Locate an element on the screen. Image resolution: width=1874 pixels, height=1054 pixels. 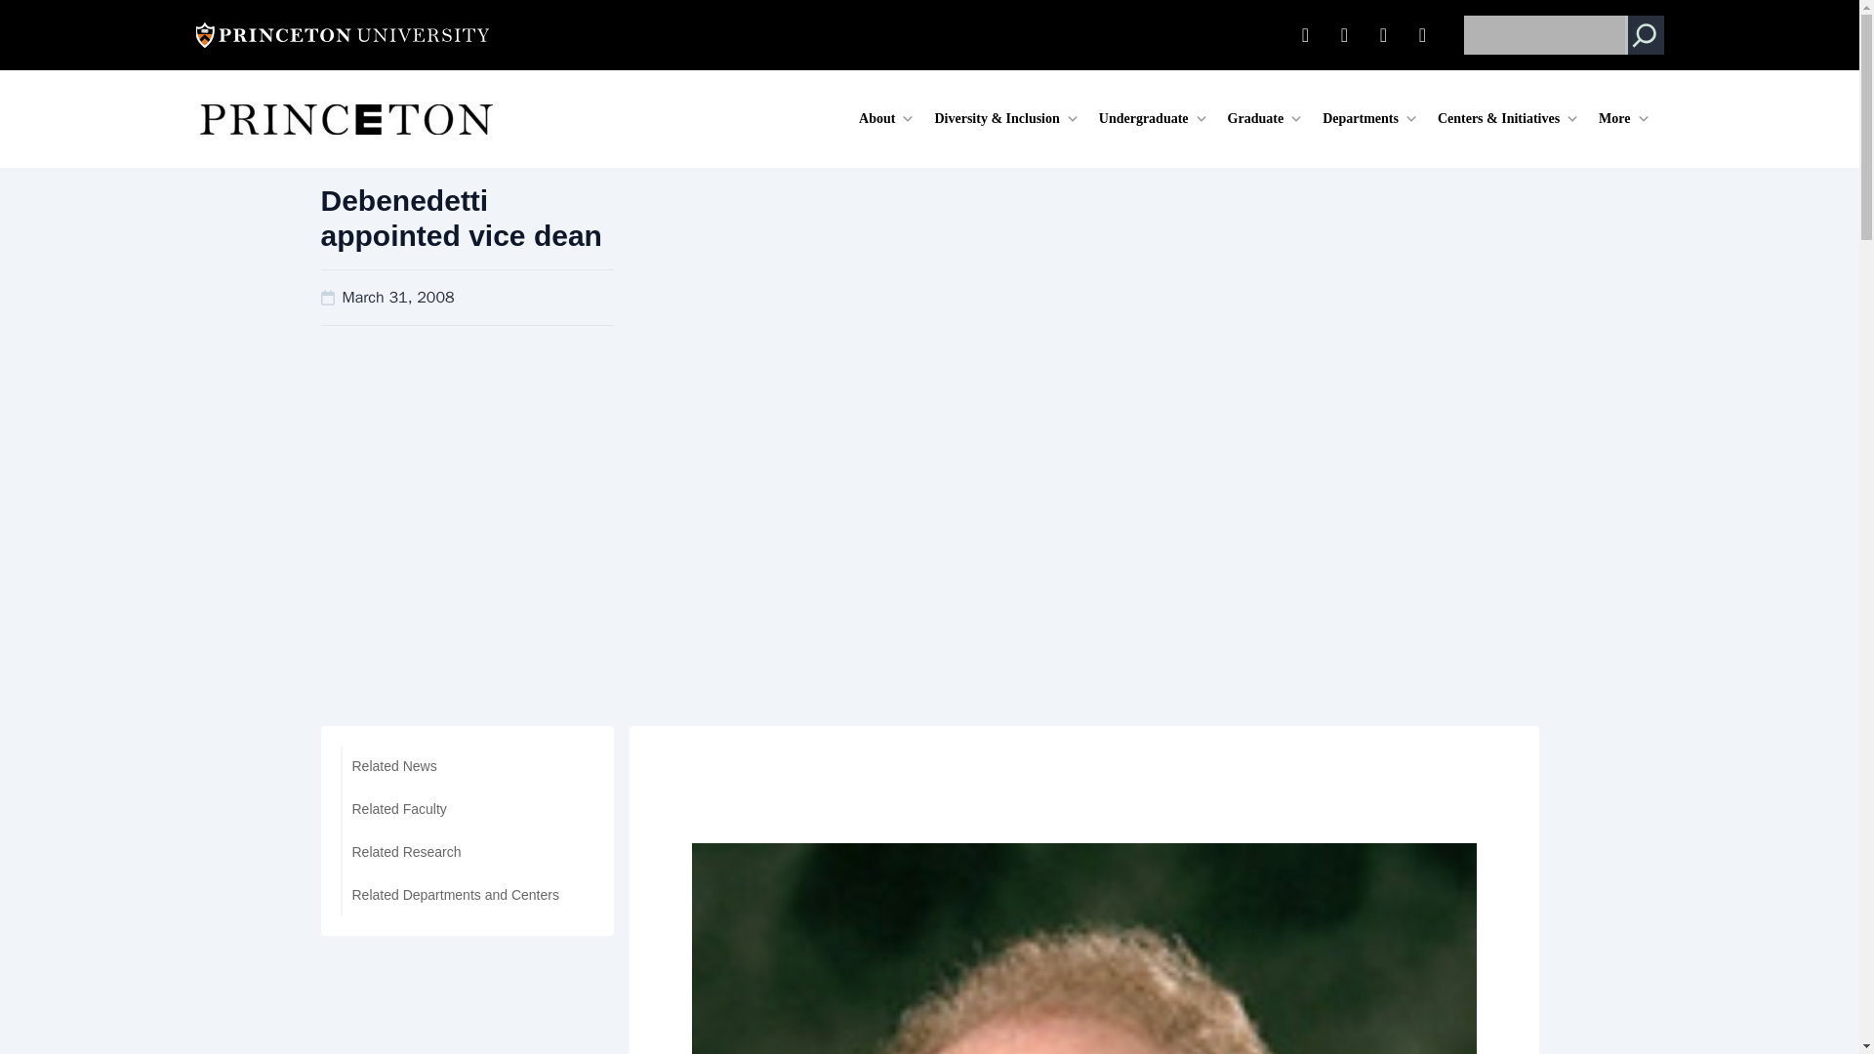
Undergraduate is located at coordinates (1154, 119).